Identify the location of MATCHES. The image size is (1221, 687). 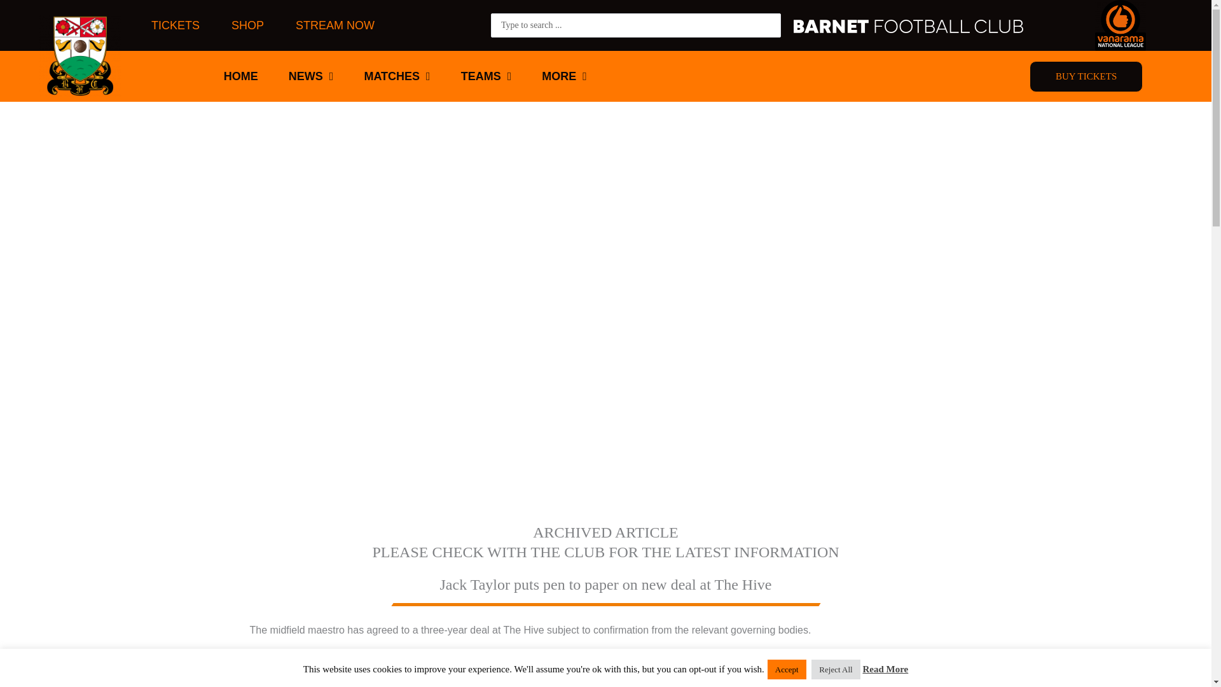
(397, 76).